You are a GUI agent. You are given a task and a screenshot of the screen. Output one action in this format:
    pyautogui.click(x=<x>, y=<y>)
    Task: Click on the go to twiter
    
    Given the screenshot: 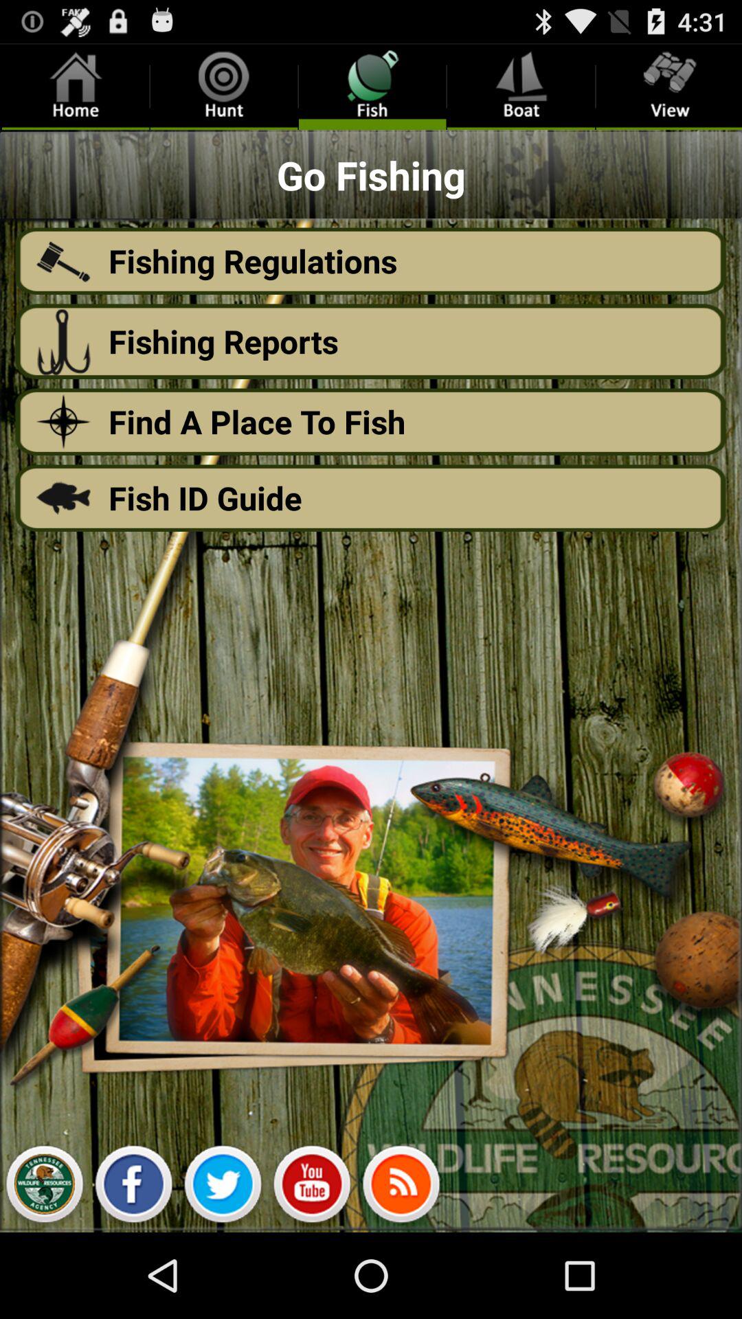 What is the action you would take?
    pyautogui.click(x=223, y=1188)
    